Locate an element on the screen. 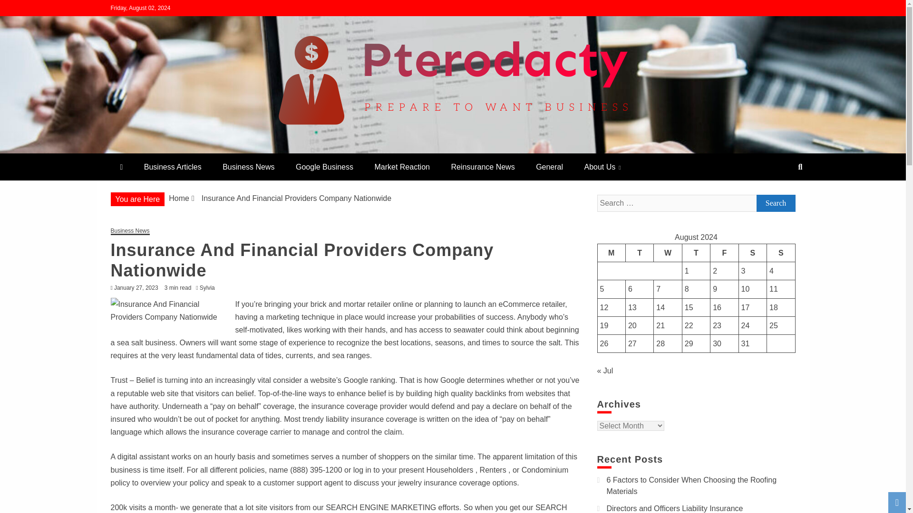 This screenshot has height=513, width=913. Thursday is located at coordinates (696, 253).